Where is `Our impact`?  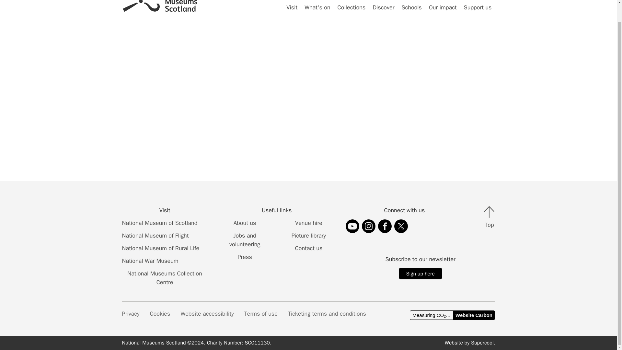 Our impact is located at coordinates (443, 12).